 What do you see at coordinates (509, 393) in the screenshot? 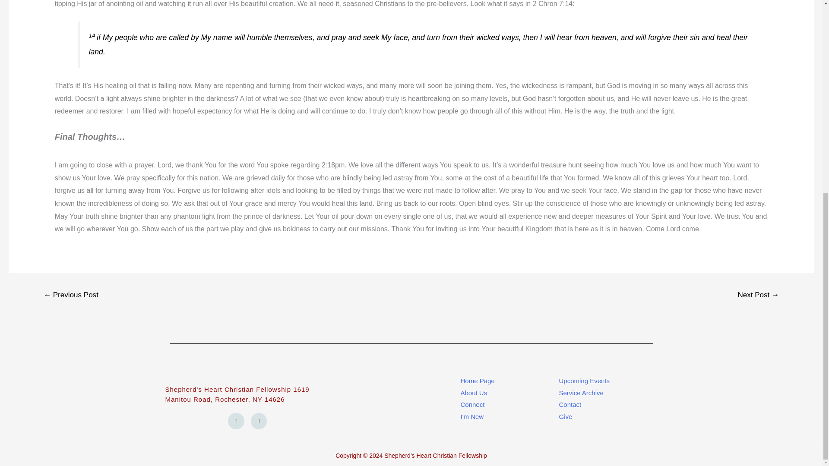
I see `About Us` at bounding box center [509, 393].